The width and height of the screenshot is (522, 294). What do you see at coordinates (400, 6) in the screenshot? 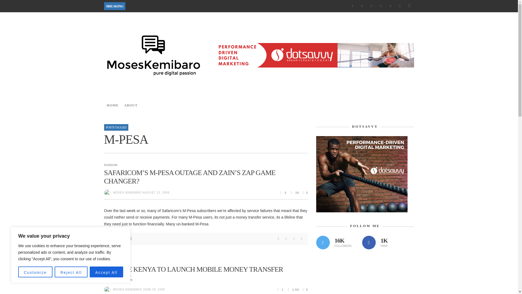
I see `Youtube` at bounding box center [400, 6].